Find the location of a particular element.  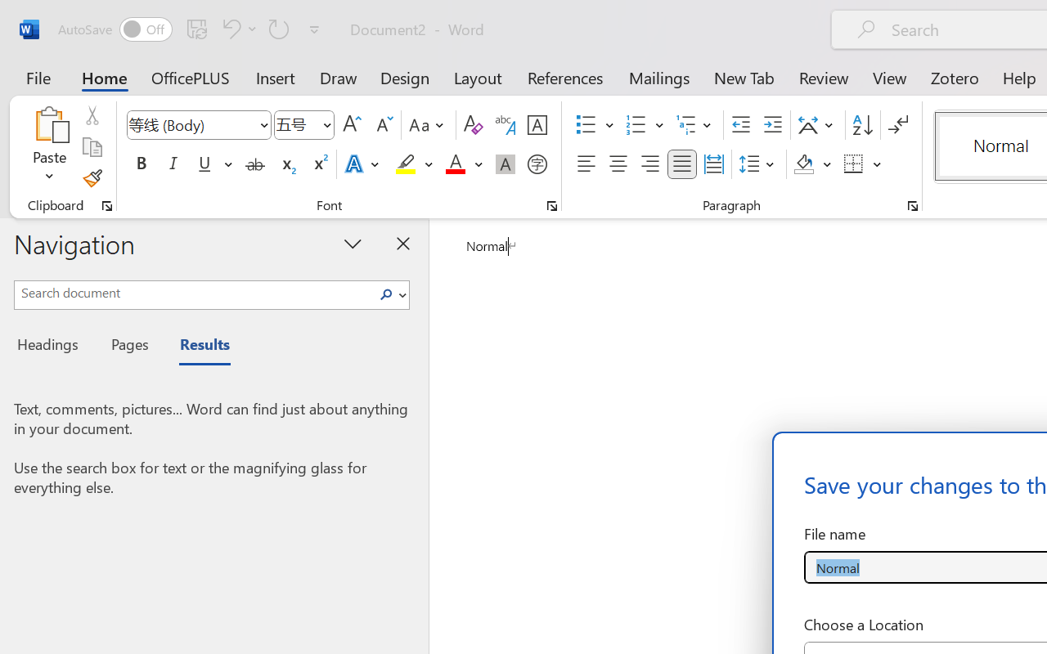

Class: NetUIImage is located at coordinates (386, 294).